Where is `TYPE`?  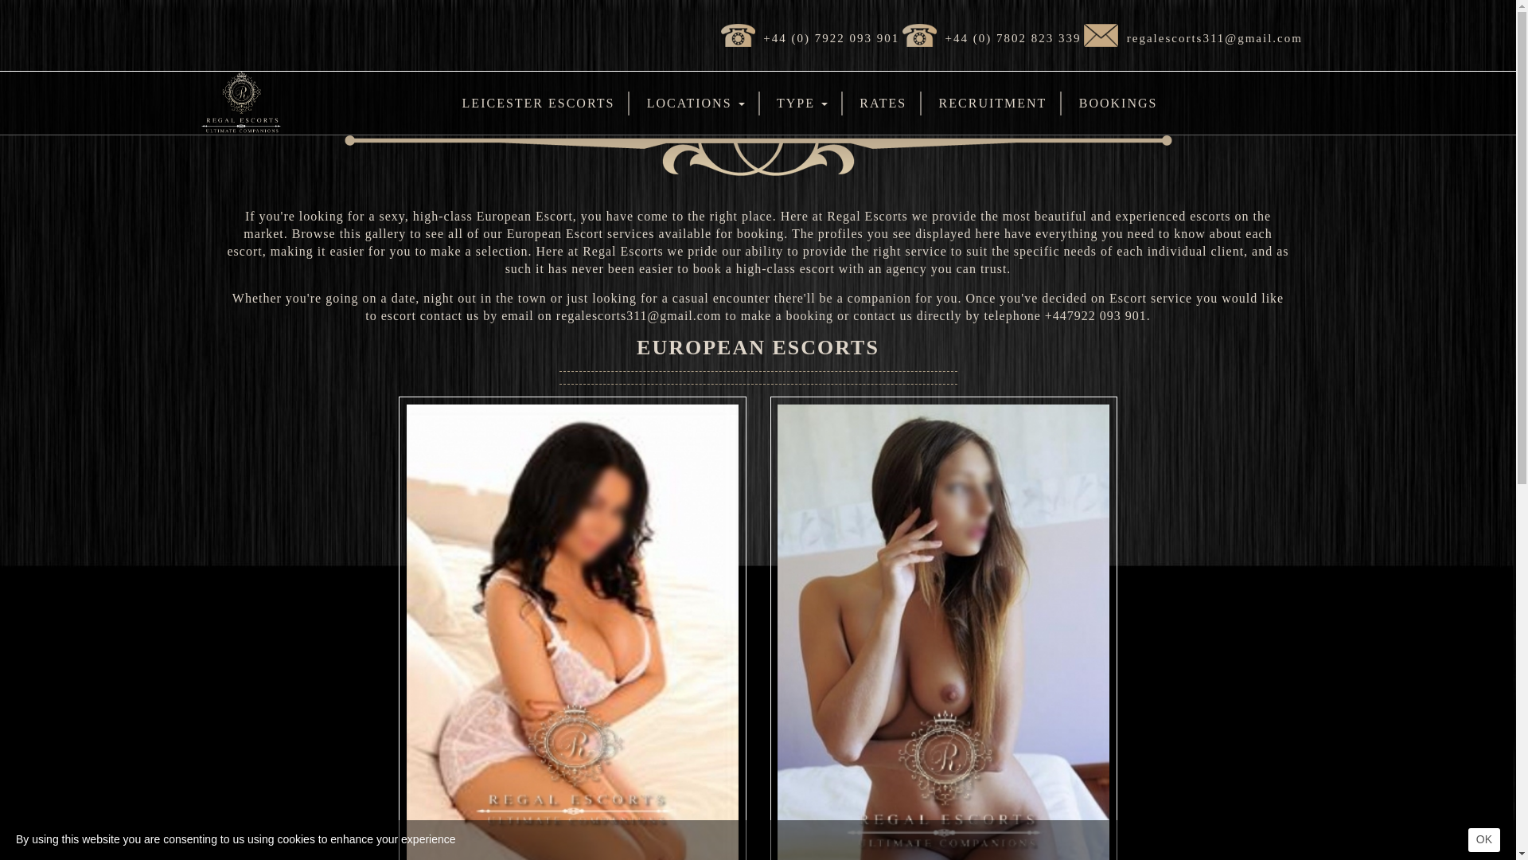 TYPE is located at coordinates (802, 103).